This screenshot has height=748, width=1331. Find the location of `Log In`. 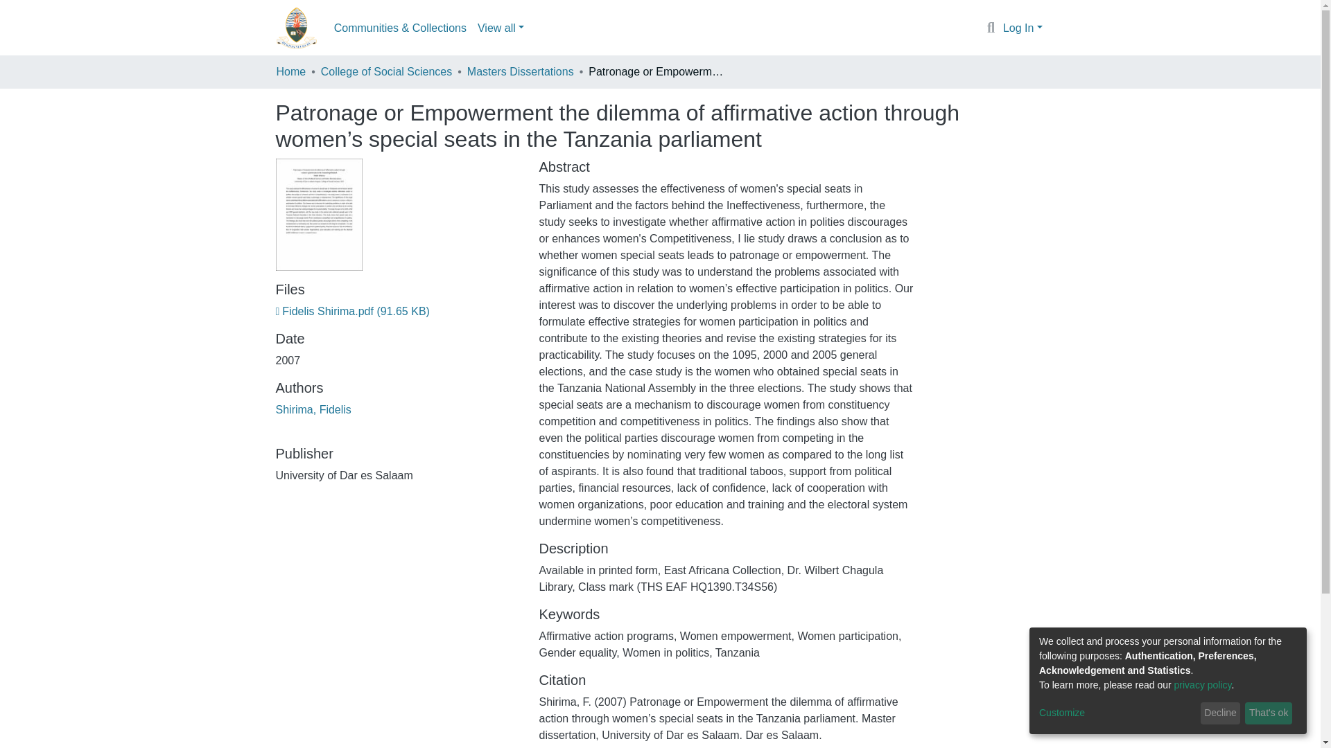

Log In is located at coordinates (1023, 28).